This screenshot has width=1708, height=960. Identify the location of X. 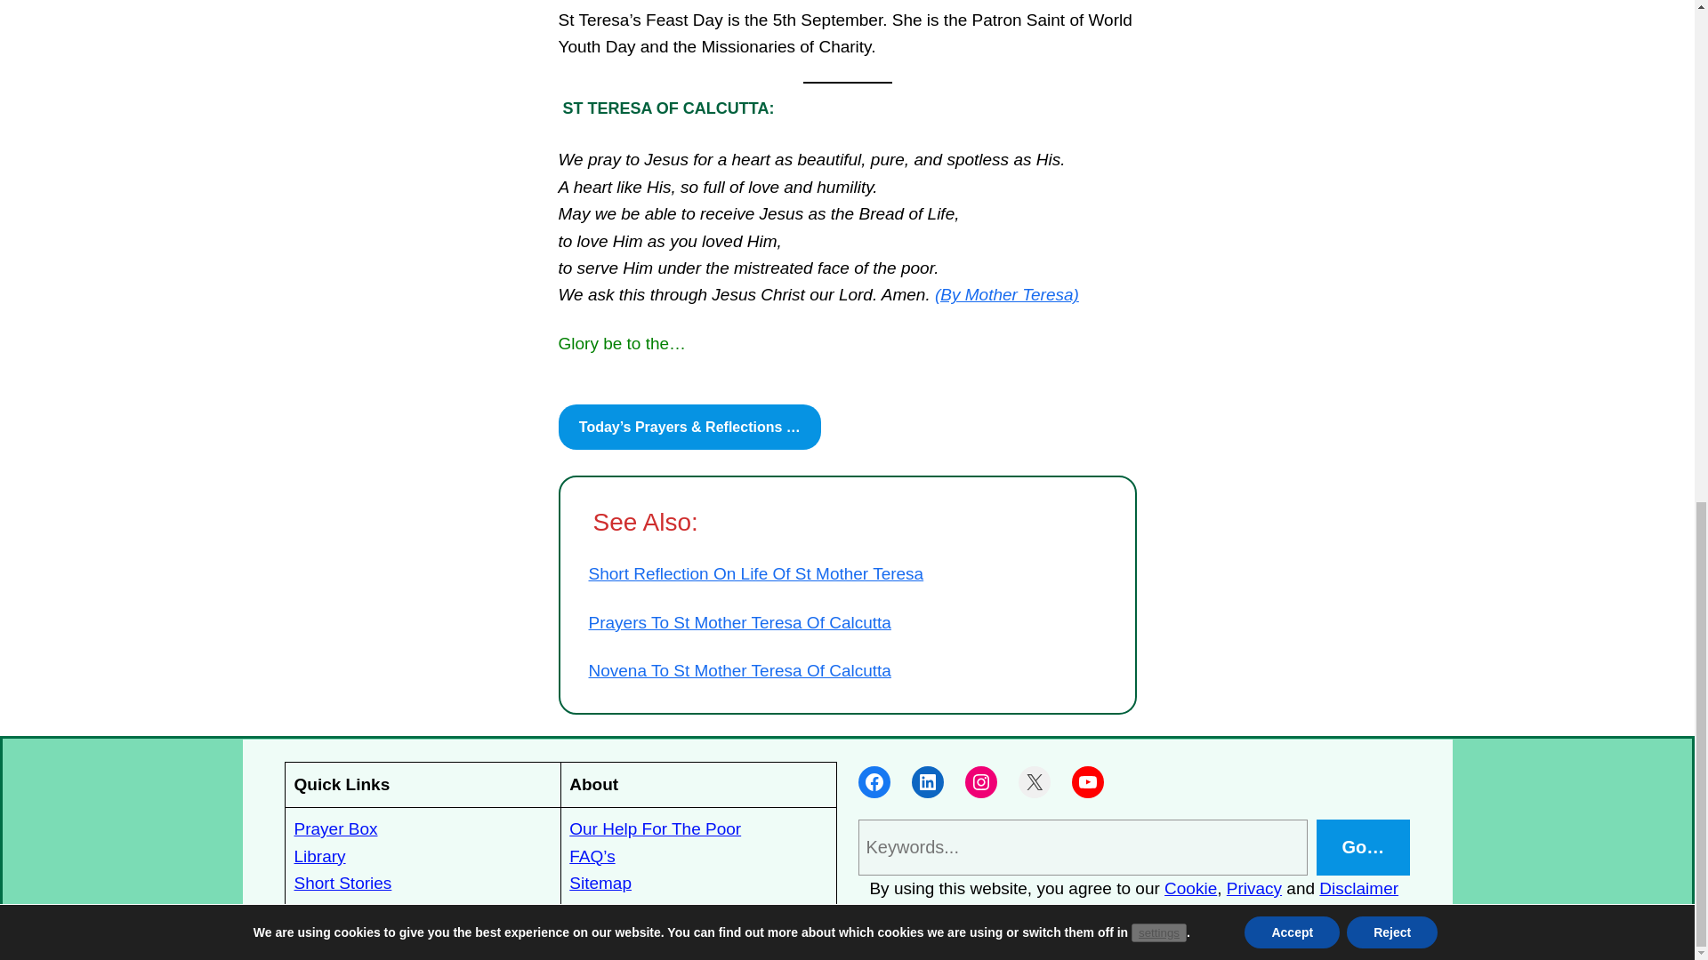
(1034, 781).